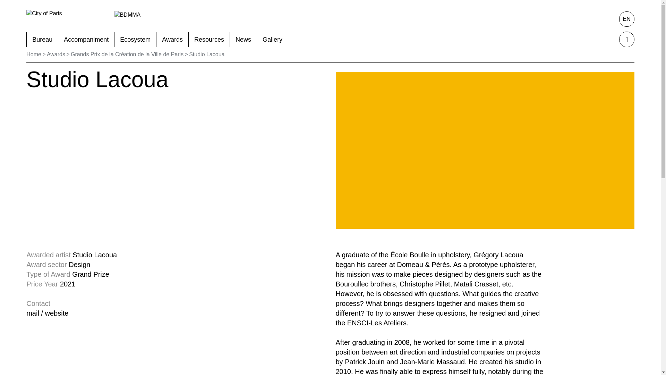 The height and width of the screenshot is (375, 666). Describe the element at coordinates (626, 19) in the screenshot. I see `EN` at that location.